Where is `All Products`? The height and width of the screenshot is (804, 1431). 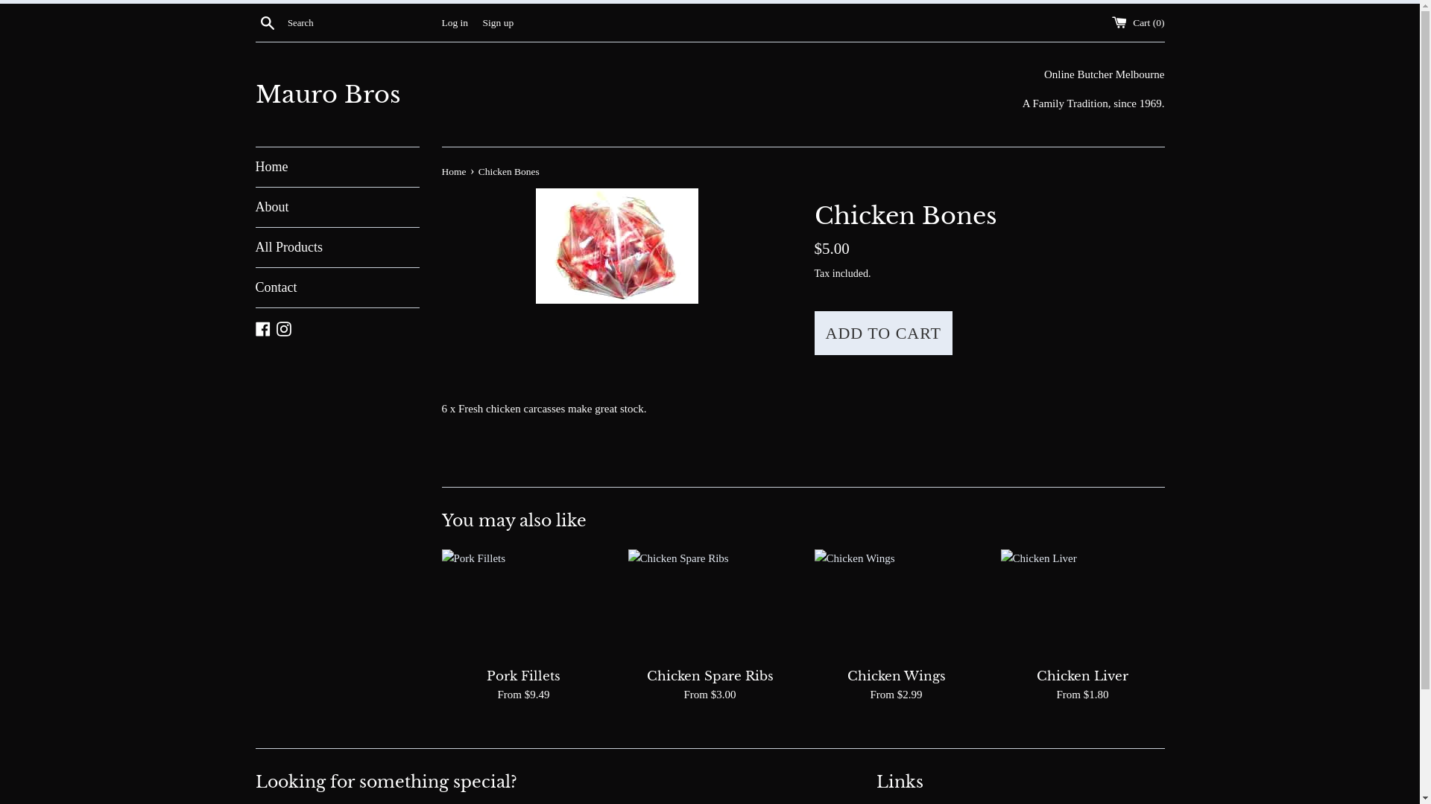
All Products is located at coordinates (337, 247).